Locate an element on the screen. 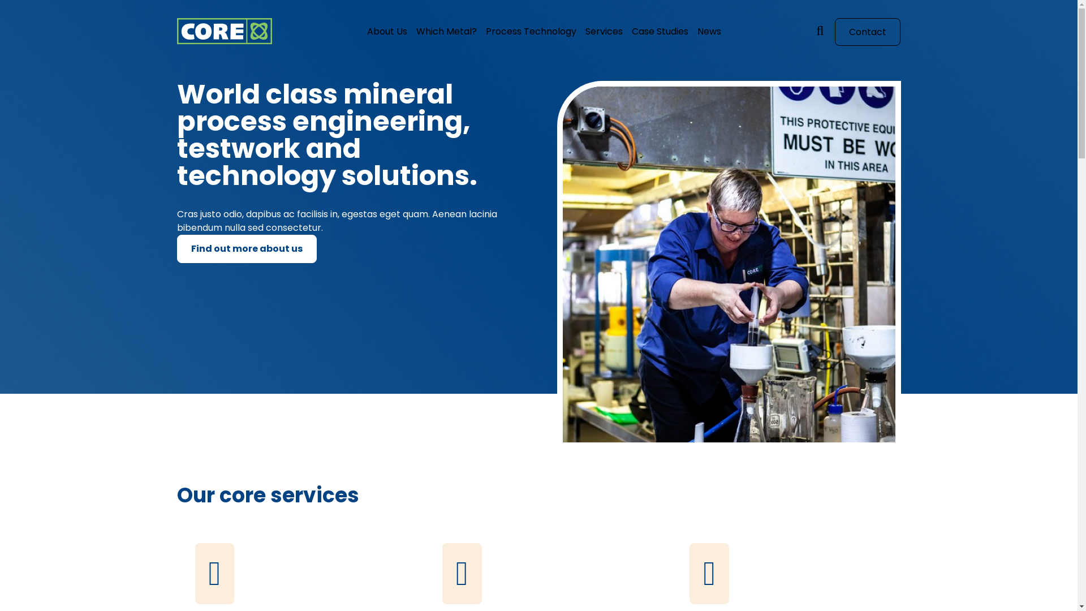  News is located at coordinates (709, 32).